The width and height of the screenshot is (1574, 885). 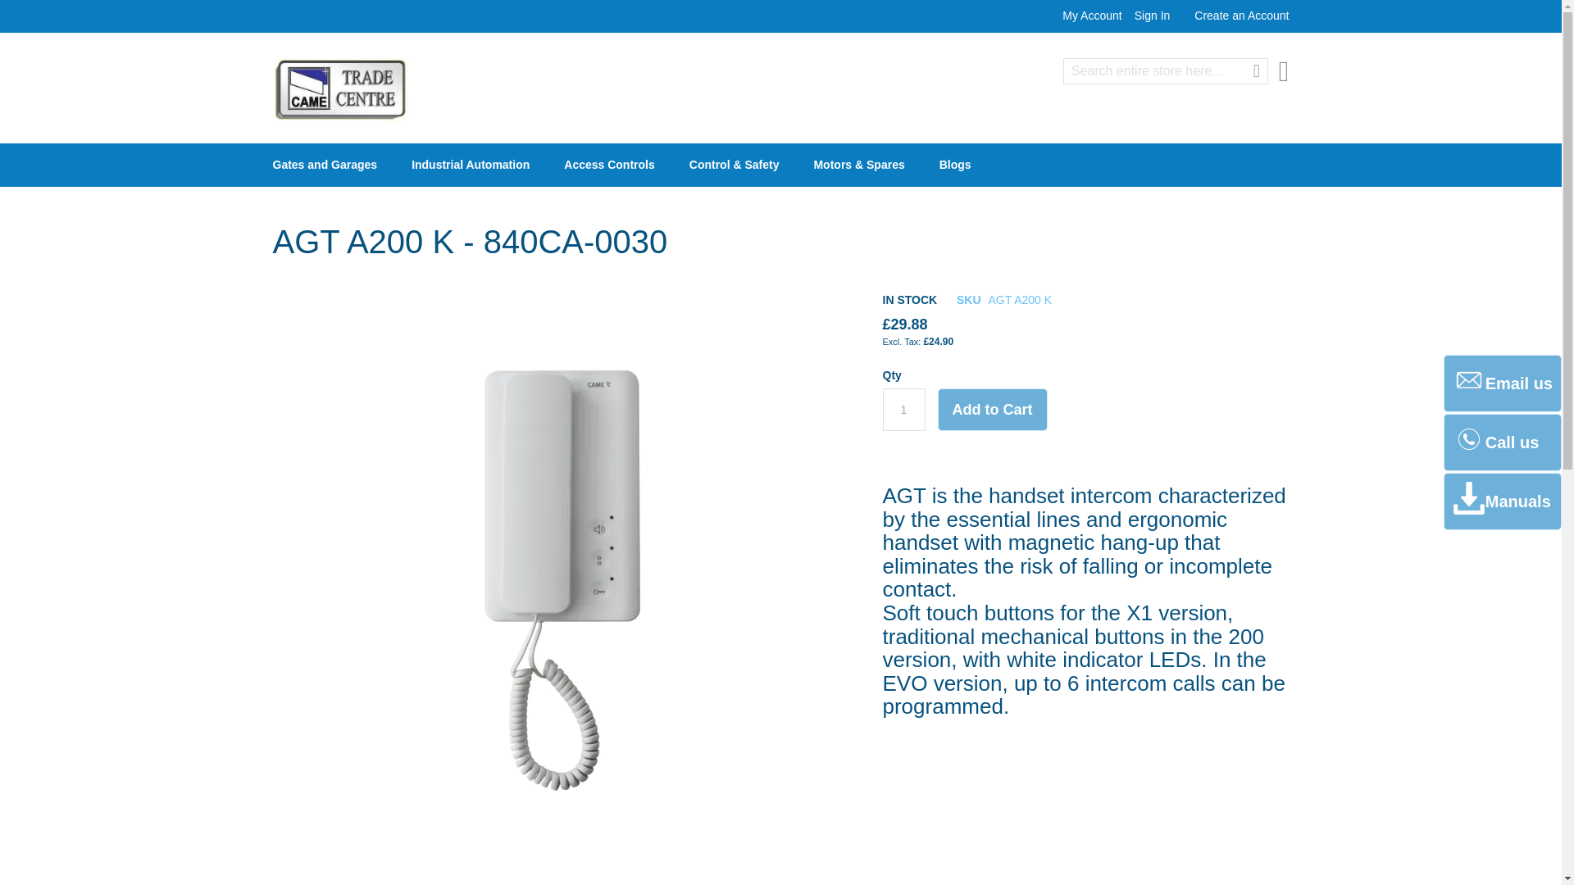 I want to click on 1, so click(x=903, y=410).